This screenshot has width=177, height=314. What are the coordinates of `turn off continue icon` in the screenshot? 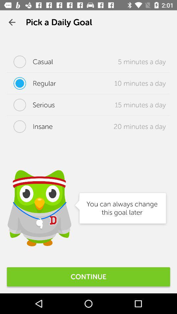 It's located at (88, 277).